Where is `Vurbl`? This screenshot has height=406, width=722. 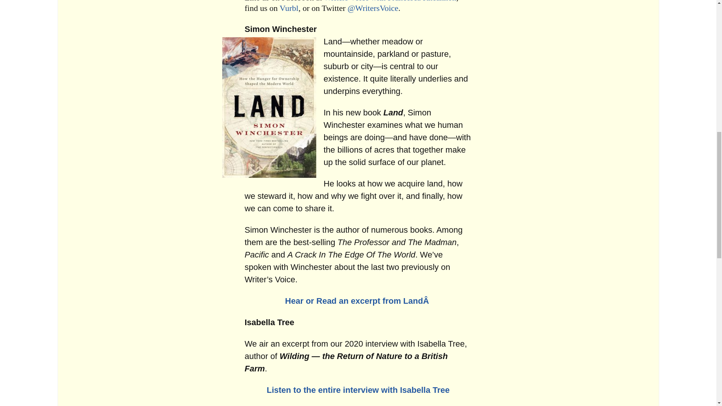
Vurbl is located at coordinates (289, 8).